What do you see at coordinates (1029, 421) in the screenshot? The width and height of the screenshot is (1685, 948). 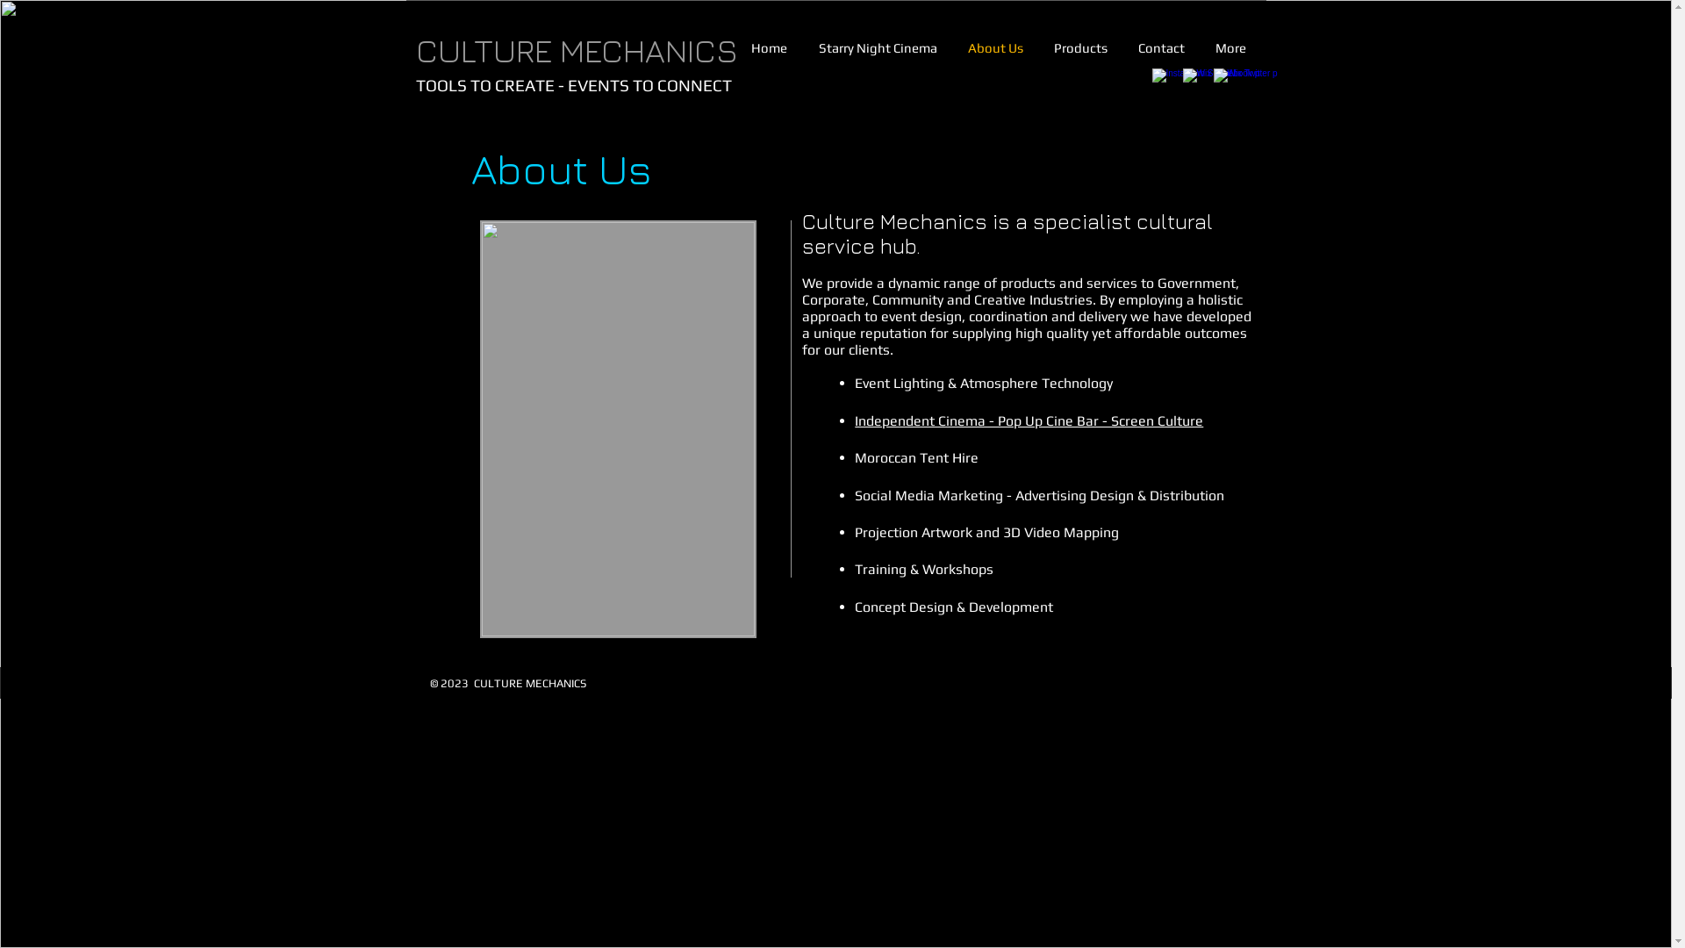 I see `Independent Cinema - Pop Up Cine Bar - Screen Culture` at bounding box center [1029, 421].